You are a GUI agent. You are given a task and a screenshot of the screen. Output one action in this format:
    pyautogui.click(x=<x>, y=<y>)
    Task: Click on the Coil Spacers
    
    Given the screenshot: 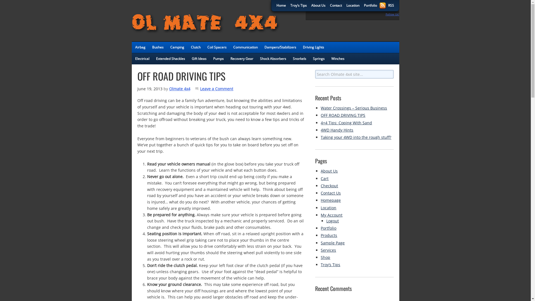 What is the action you would take?
    pyautogui.click(x=217, y=47)
    